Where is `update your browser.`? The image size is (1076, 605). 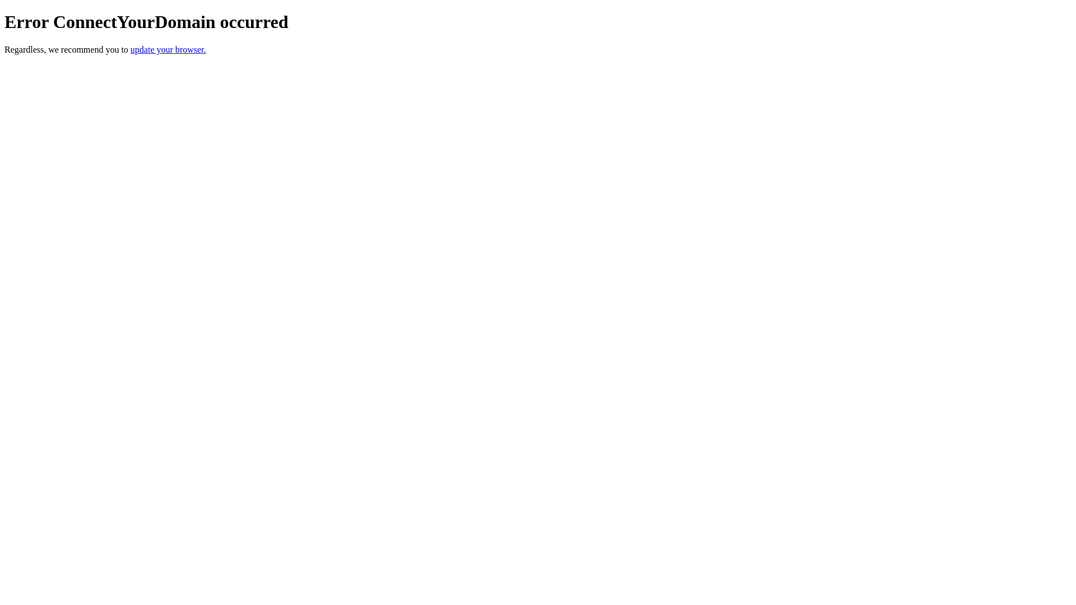
update your browser. is located at coordinates (168, 49).